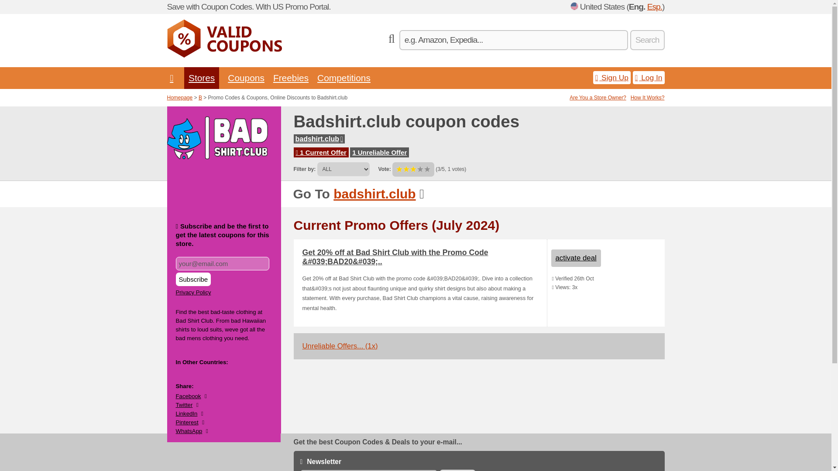  I want to click on Coupons, so click(246, 78).